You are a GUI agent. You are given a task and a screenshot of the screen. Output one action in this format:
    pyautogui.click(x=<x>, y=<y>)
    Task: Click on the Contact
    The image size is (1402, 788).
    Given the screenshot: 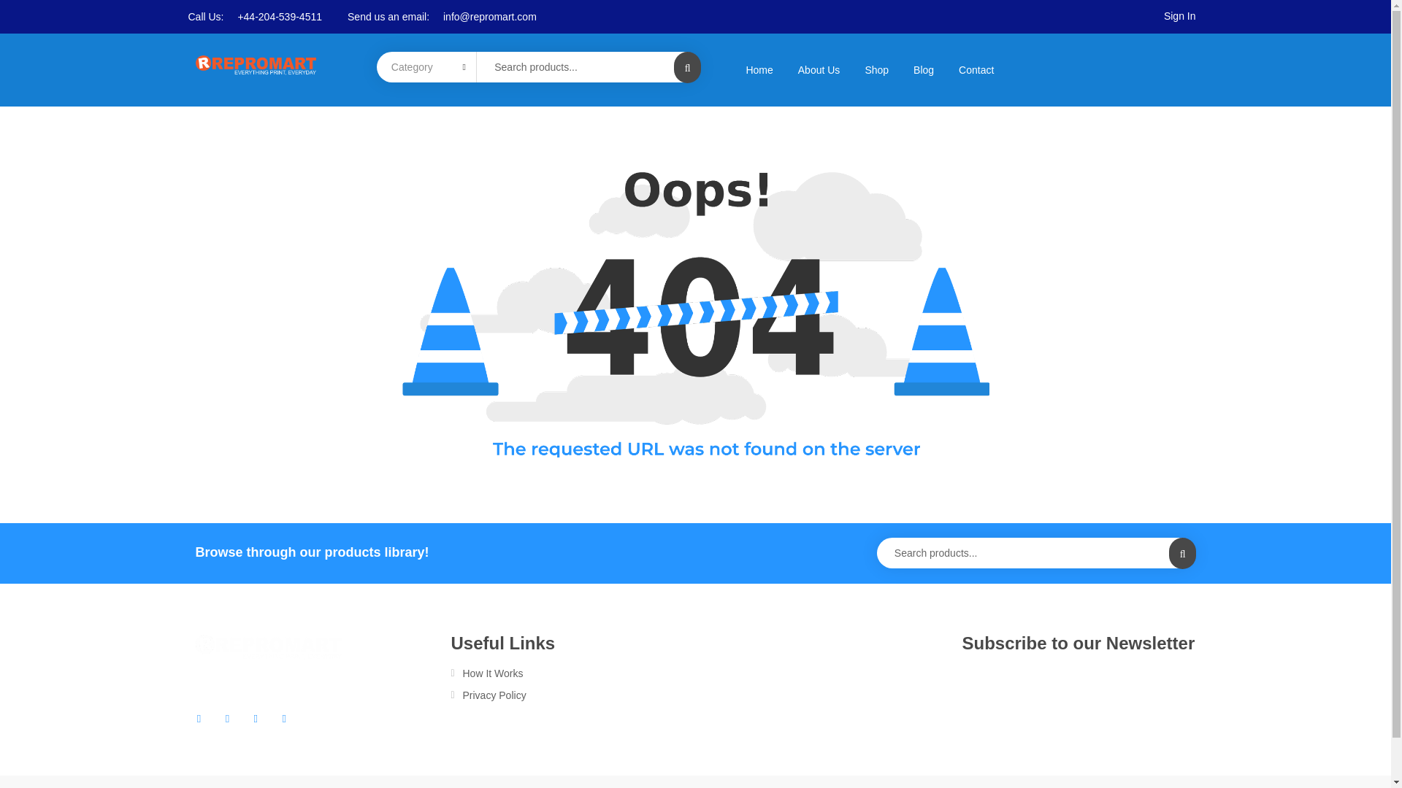 What is the action you would take?
    pyautogui.click(x=976, y=69)
    